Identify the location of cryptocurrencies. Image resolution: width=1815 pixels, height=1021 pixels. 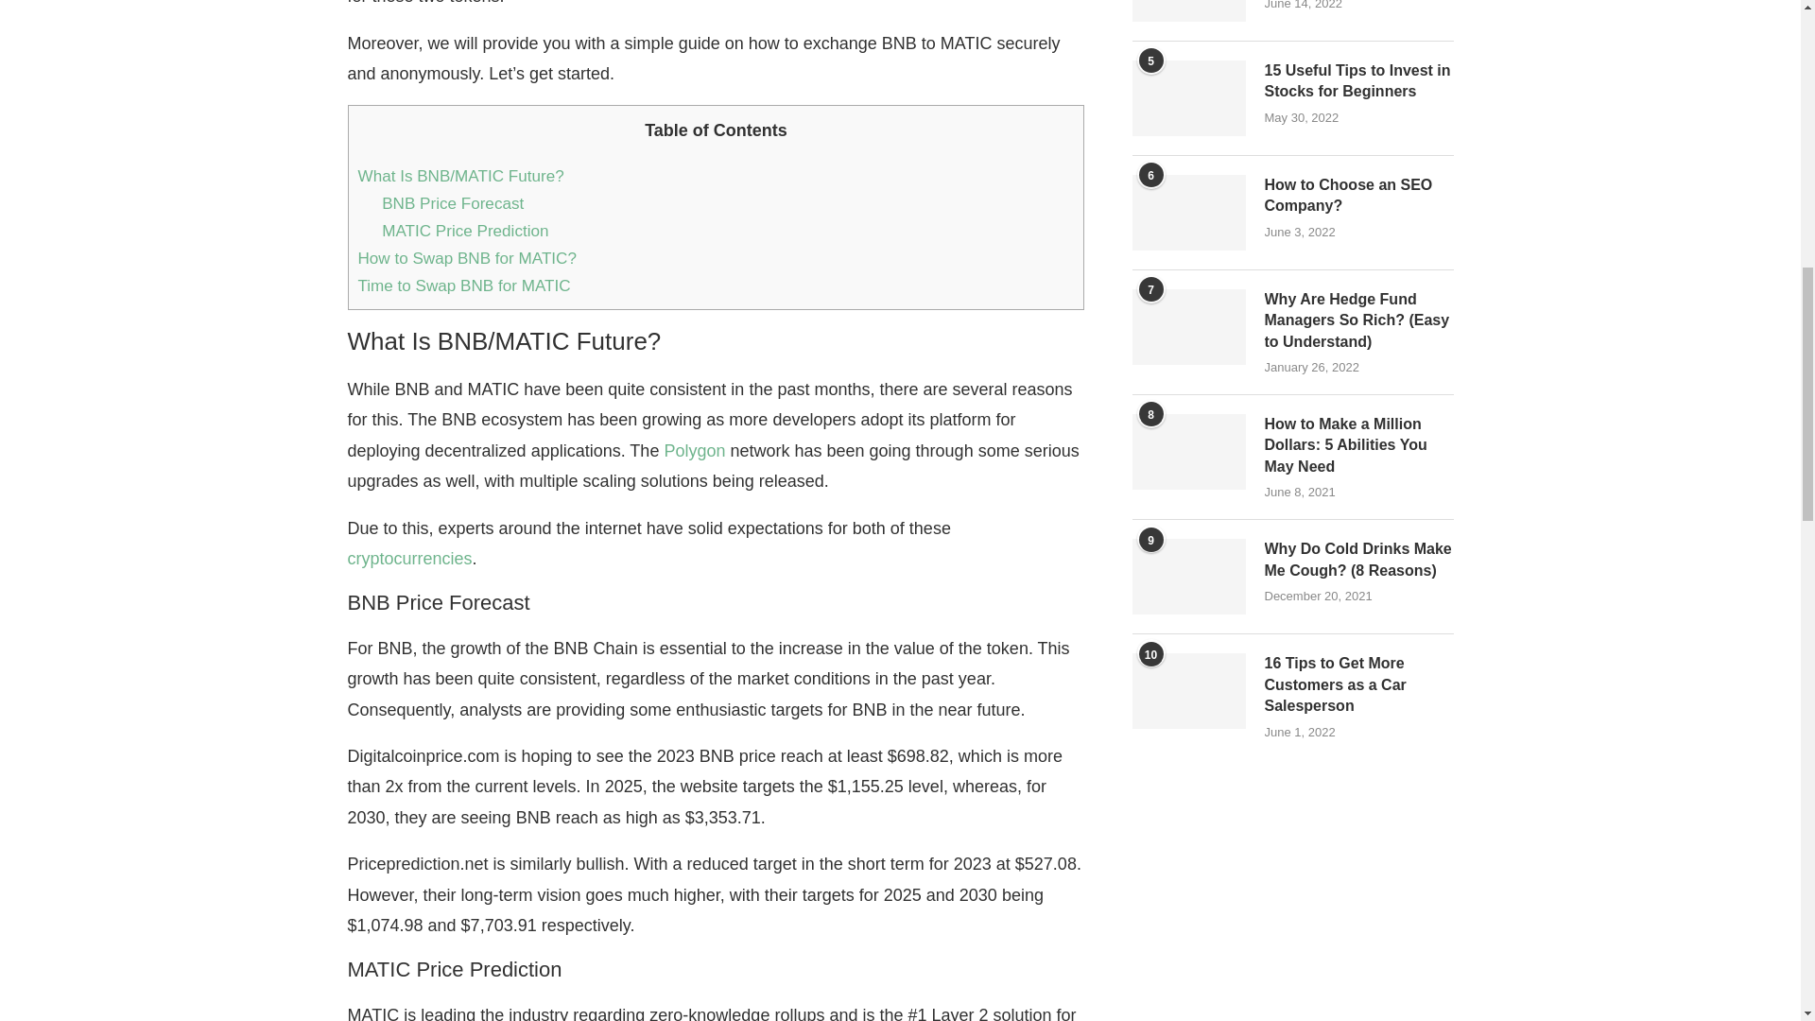
(410, 558).